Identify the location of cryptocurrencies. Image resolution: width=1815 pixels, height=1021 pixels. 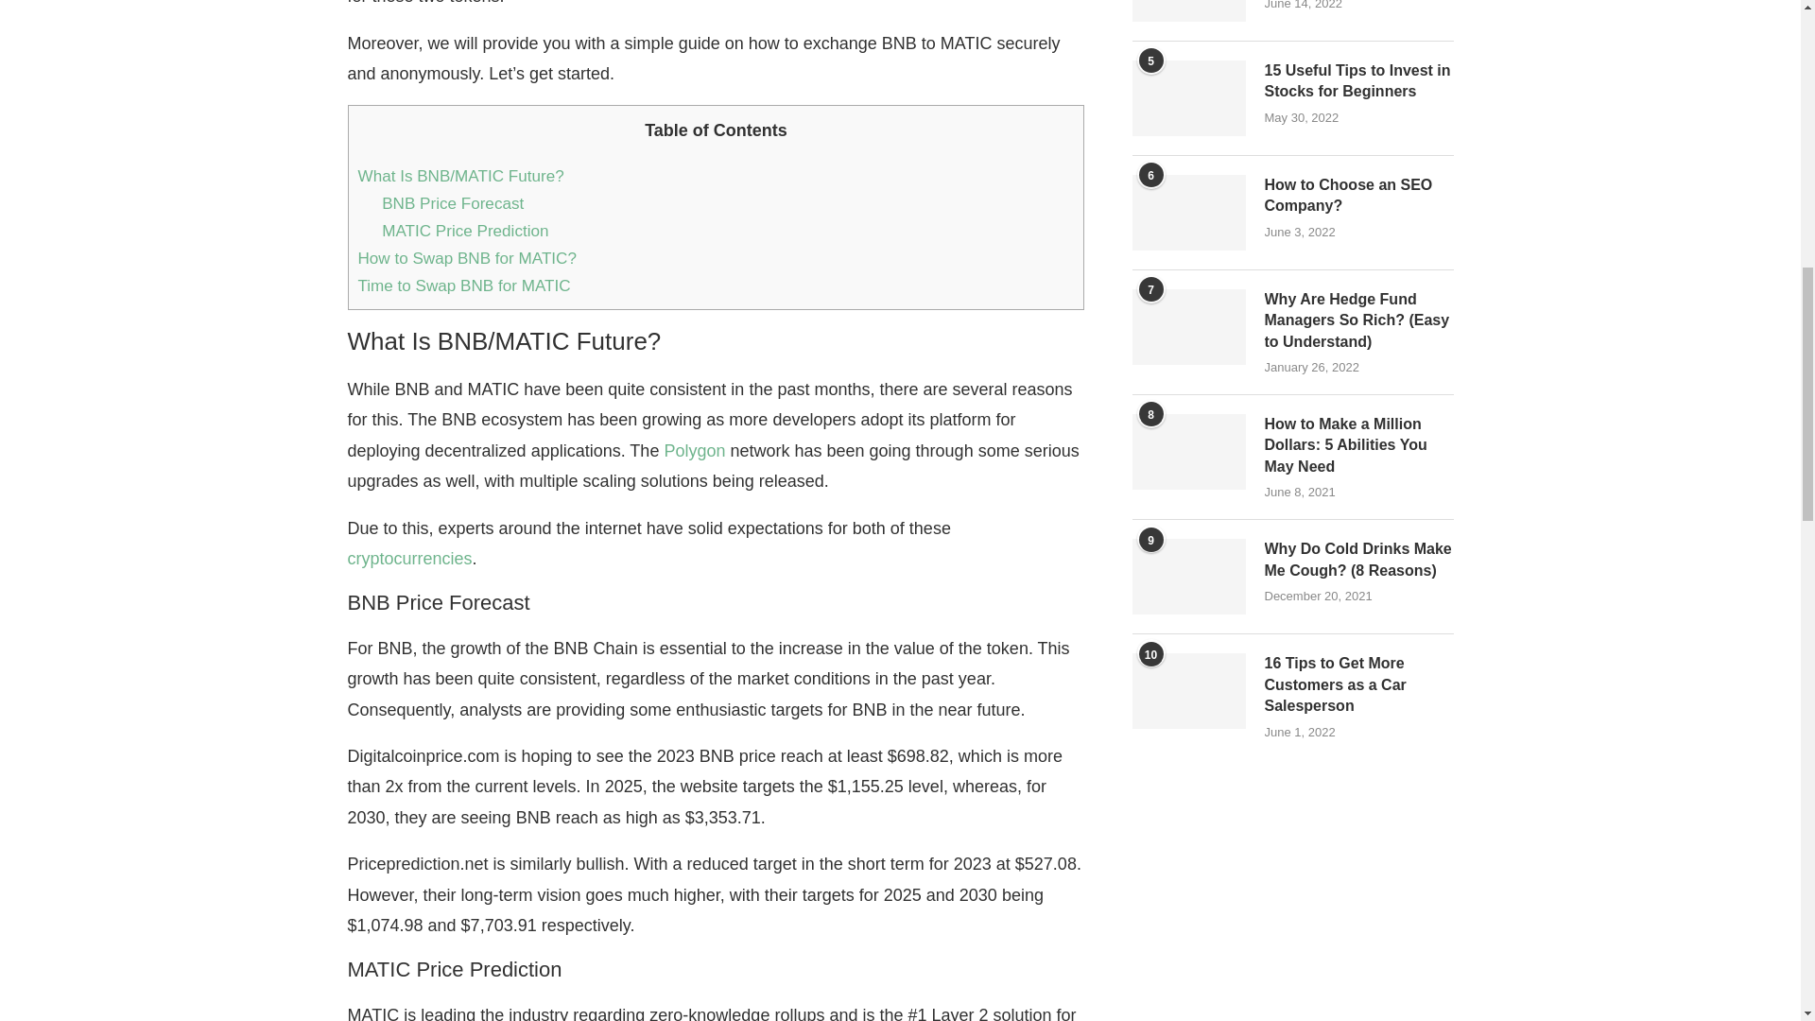
(410, 558).